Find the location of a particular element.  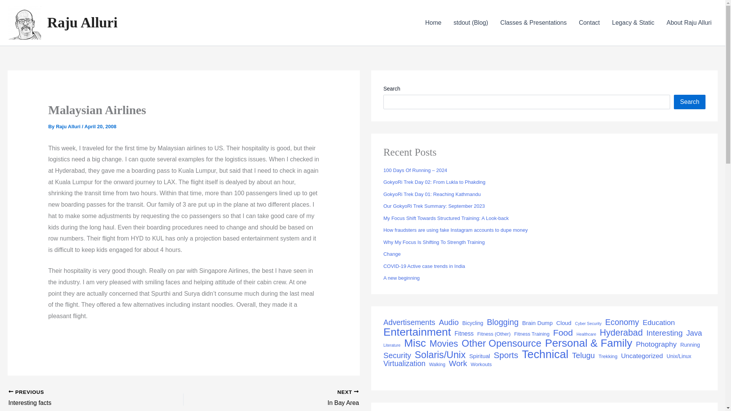

Contact is located at coordinates (69, 126).